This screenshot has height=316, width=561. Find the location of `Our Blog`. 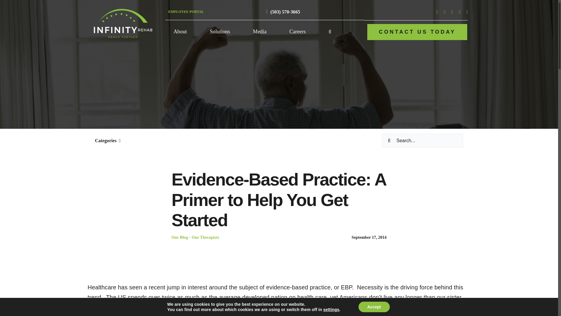

Our Blog is located at coordinates (180, 237).